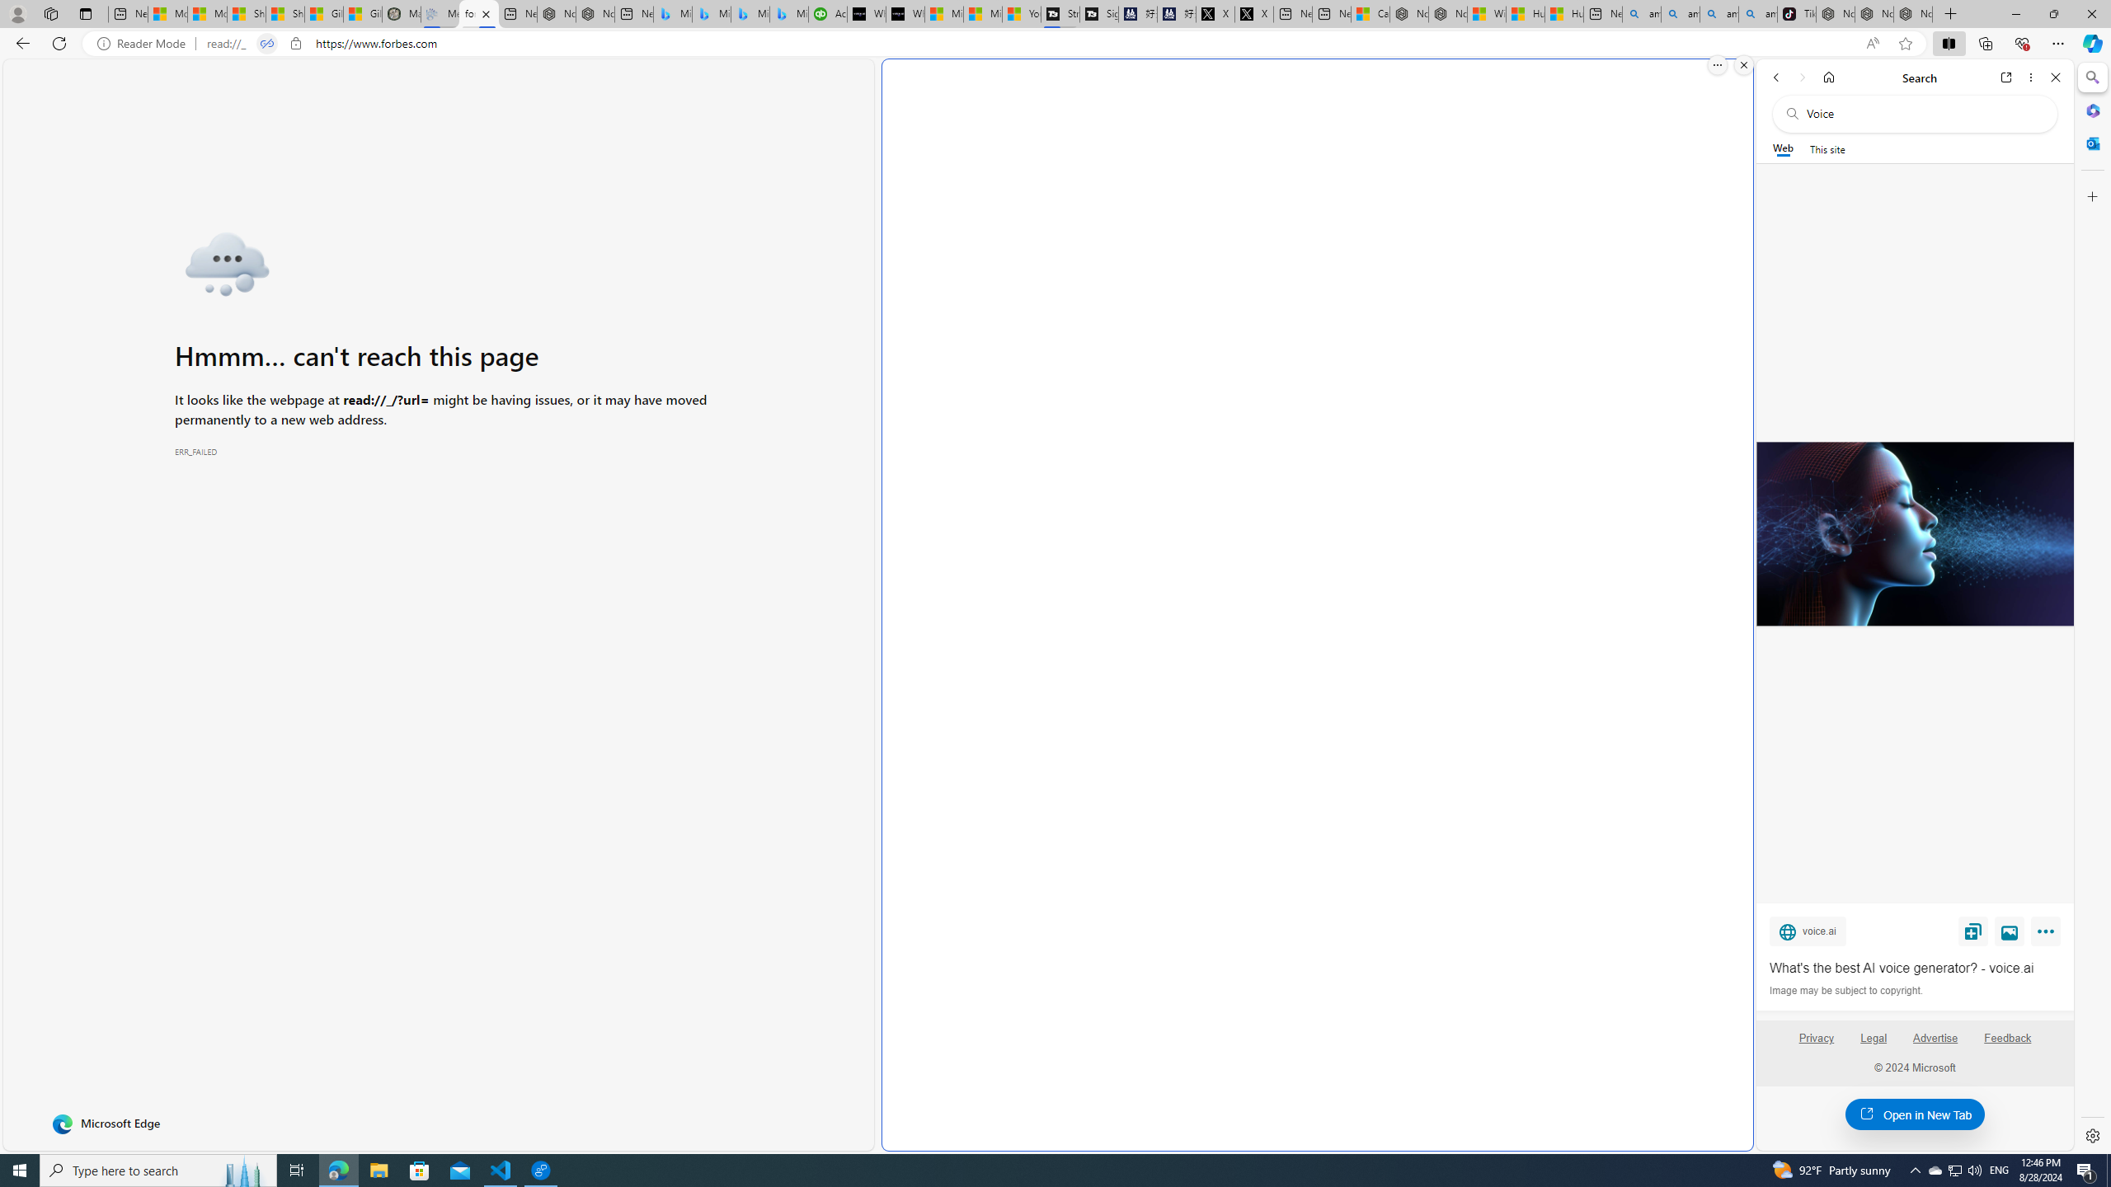 The height and width of the screenshot is (1187, 2111). Describe the element at coordinates (1874, 14) in the screenshot. I see `Nordace Siena Pro 15 Backpack` at that location.